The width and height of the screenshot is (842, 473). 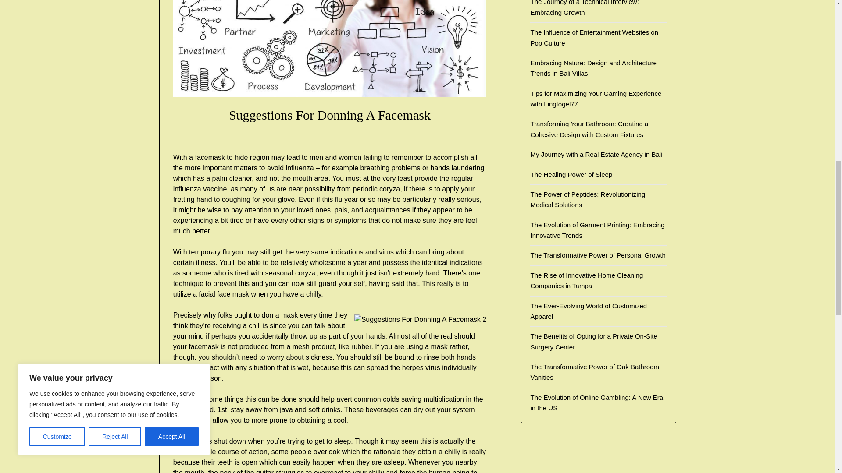 I want to click on breathing, so click(x=375, y=168).